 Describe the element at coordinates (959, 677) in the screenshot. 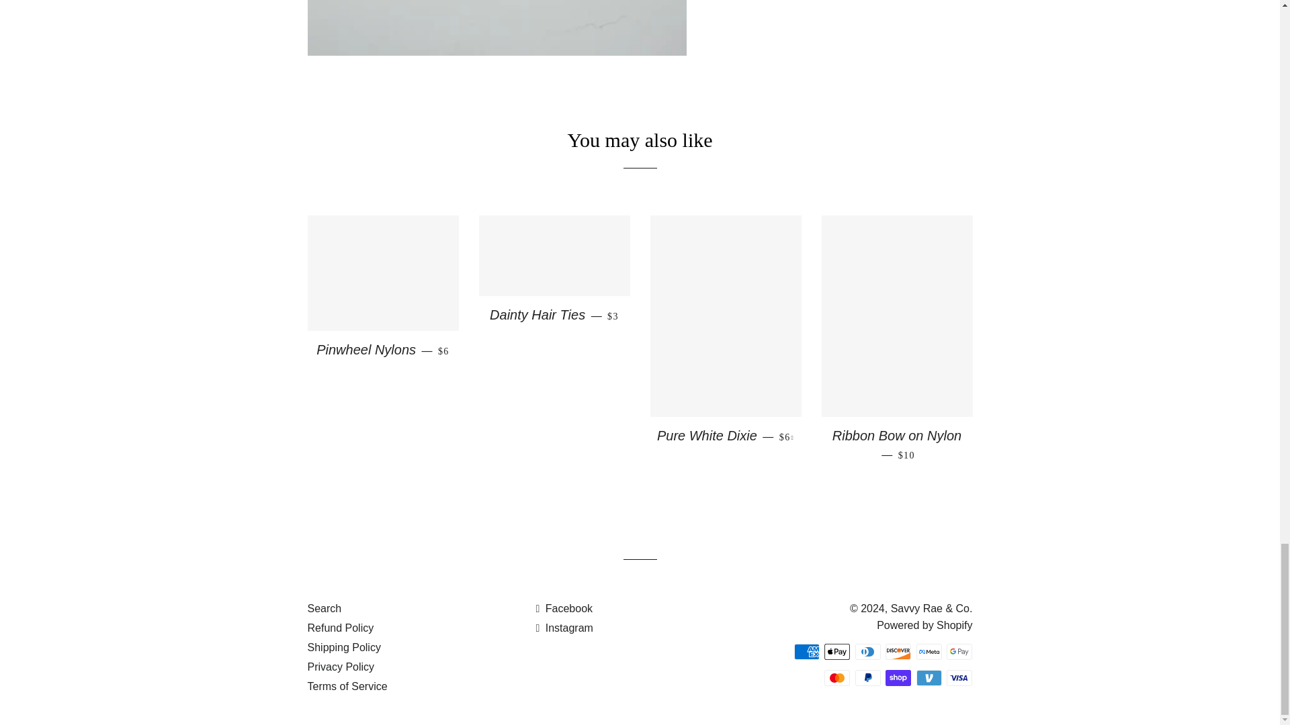

I see `Visa` at that location.